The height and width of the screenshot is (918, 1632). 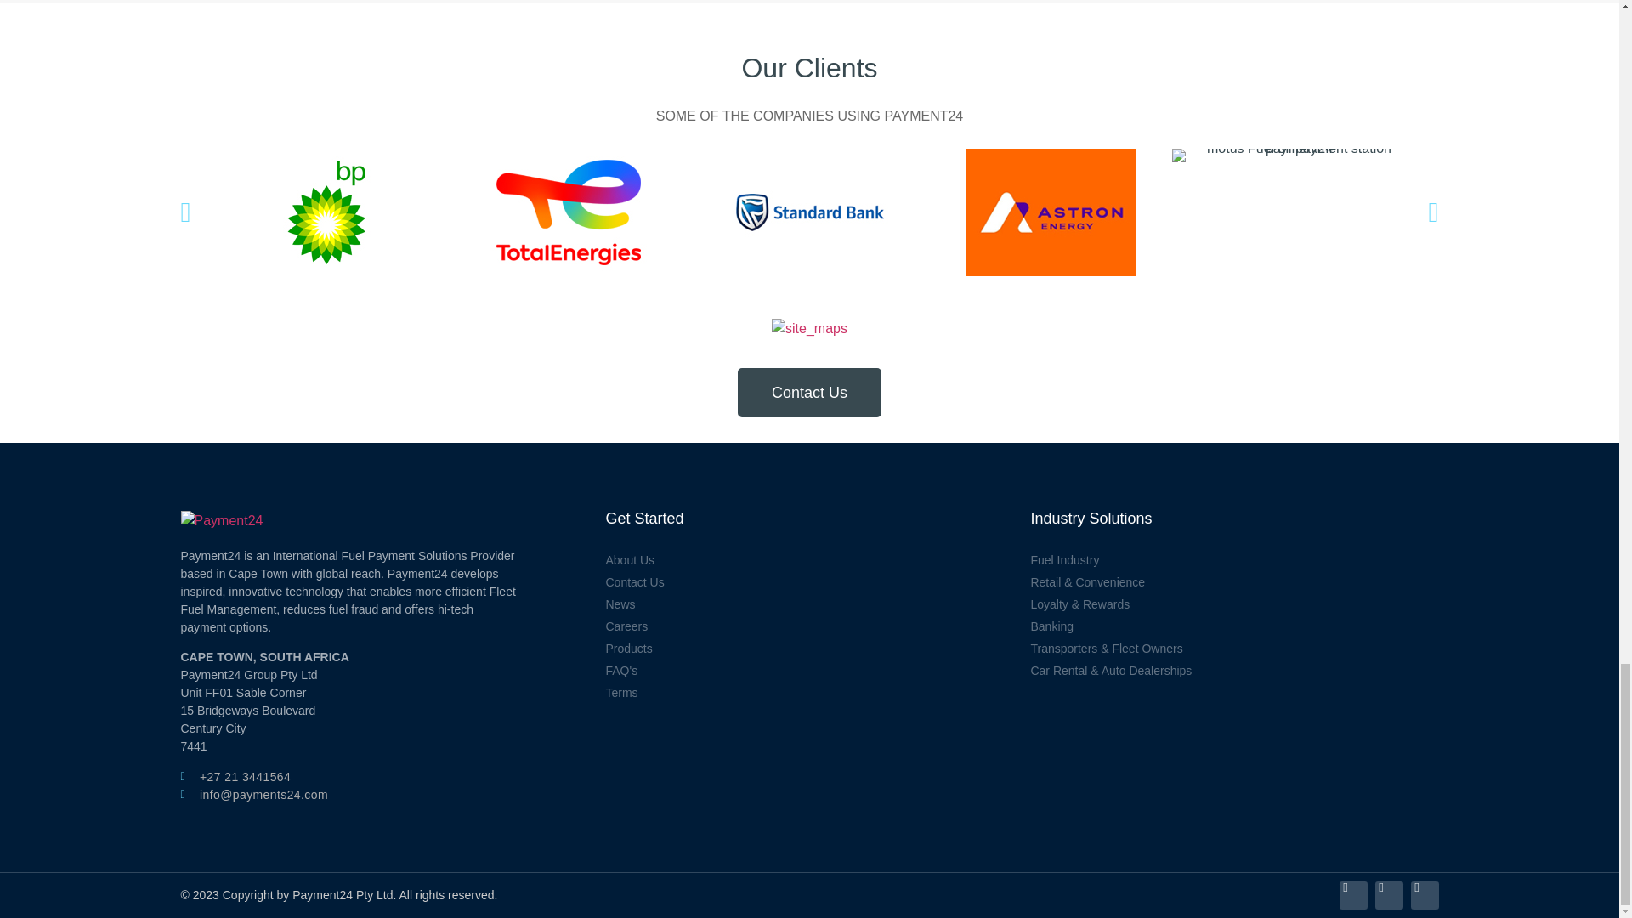 What do you see at coordinates (809, 649) in the screenshot?
I see `Products` at bounding box center [809, 649].